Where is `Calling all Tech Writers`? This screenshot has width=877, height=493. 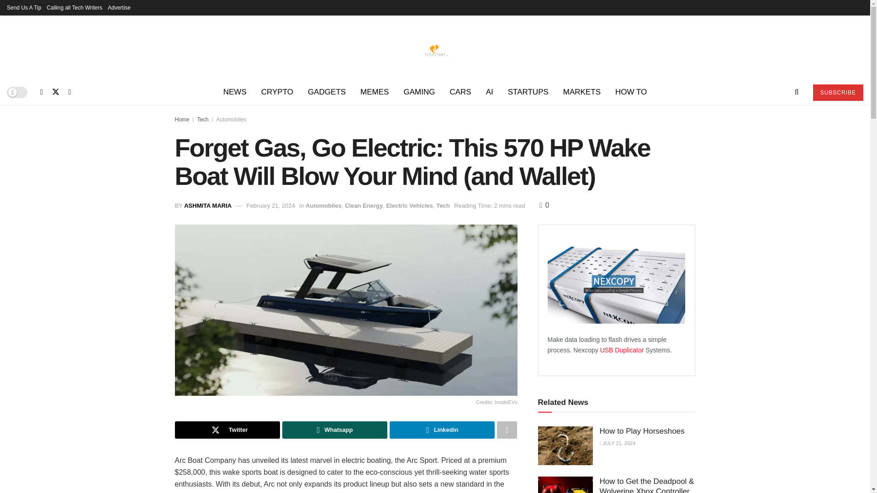
Calling all Tech Writers is located at coordinates (74, 7).